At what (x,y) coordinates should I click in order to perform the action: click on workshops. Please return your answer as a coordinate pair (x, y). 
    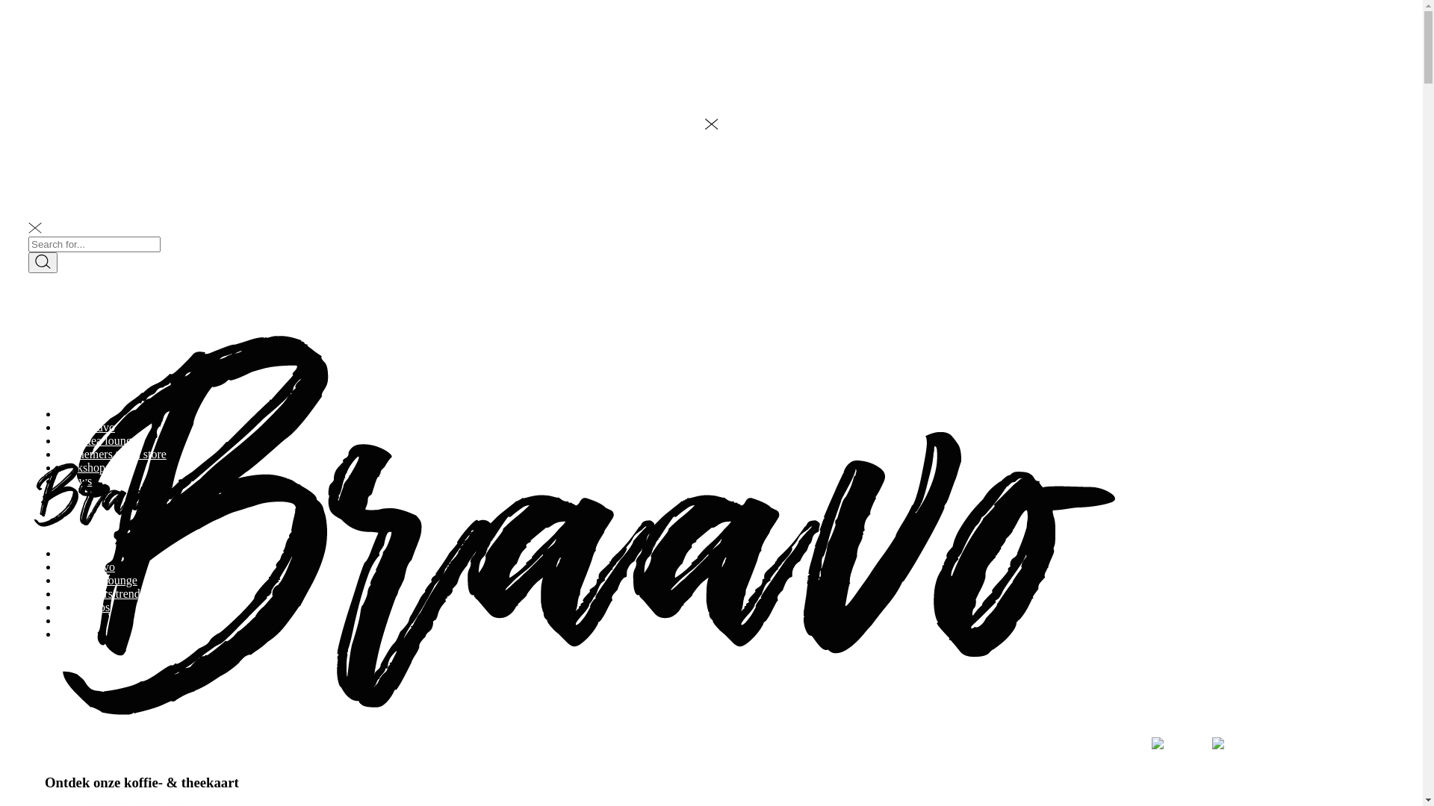
    Looking at the image, I should click on (84, 467).